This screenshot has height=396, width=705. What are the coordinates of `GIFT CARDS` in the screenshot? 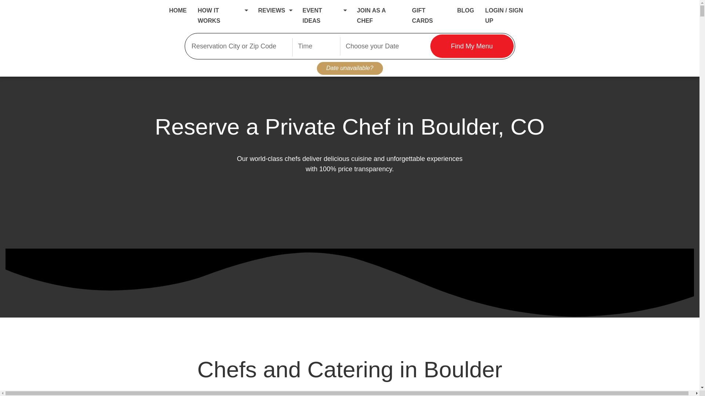 It's located at (422, 18).